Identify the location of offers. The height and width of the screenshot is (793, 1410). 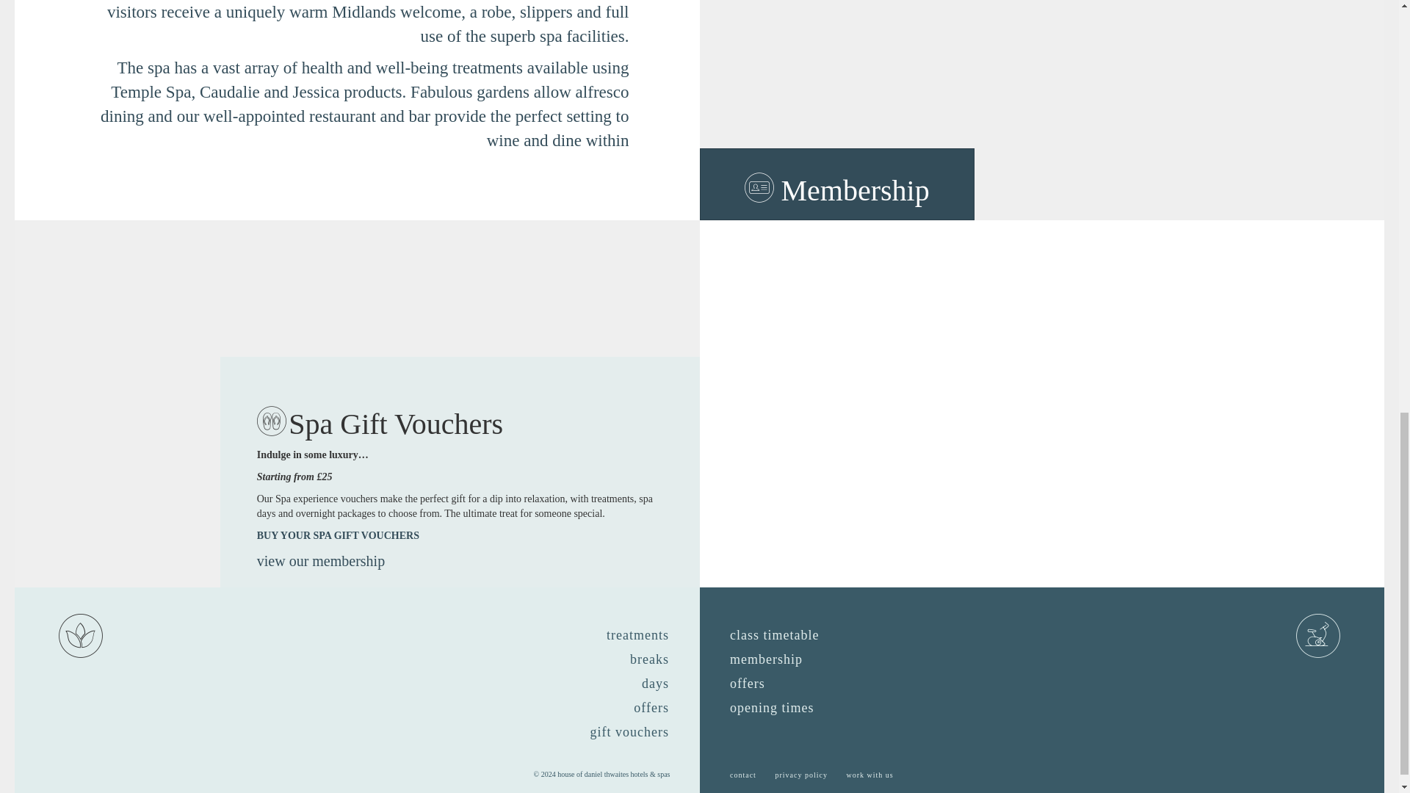
(651, 709).